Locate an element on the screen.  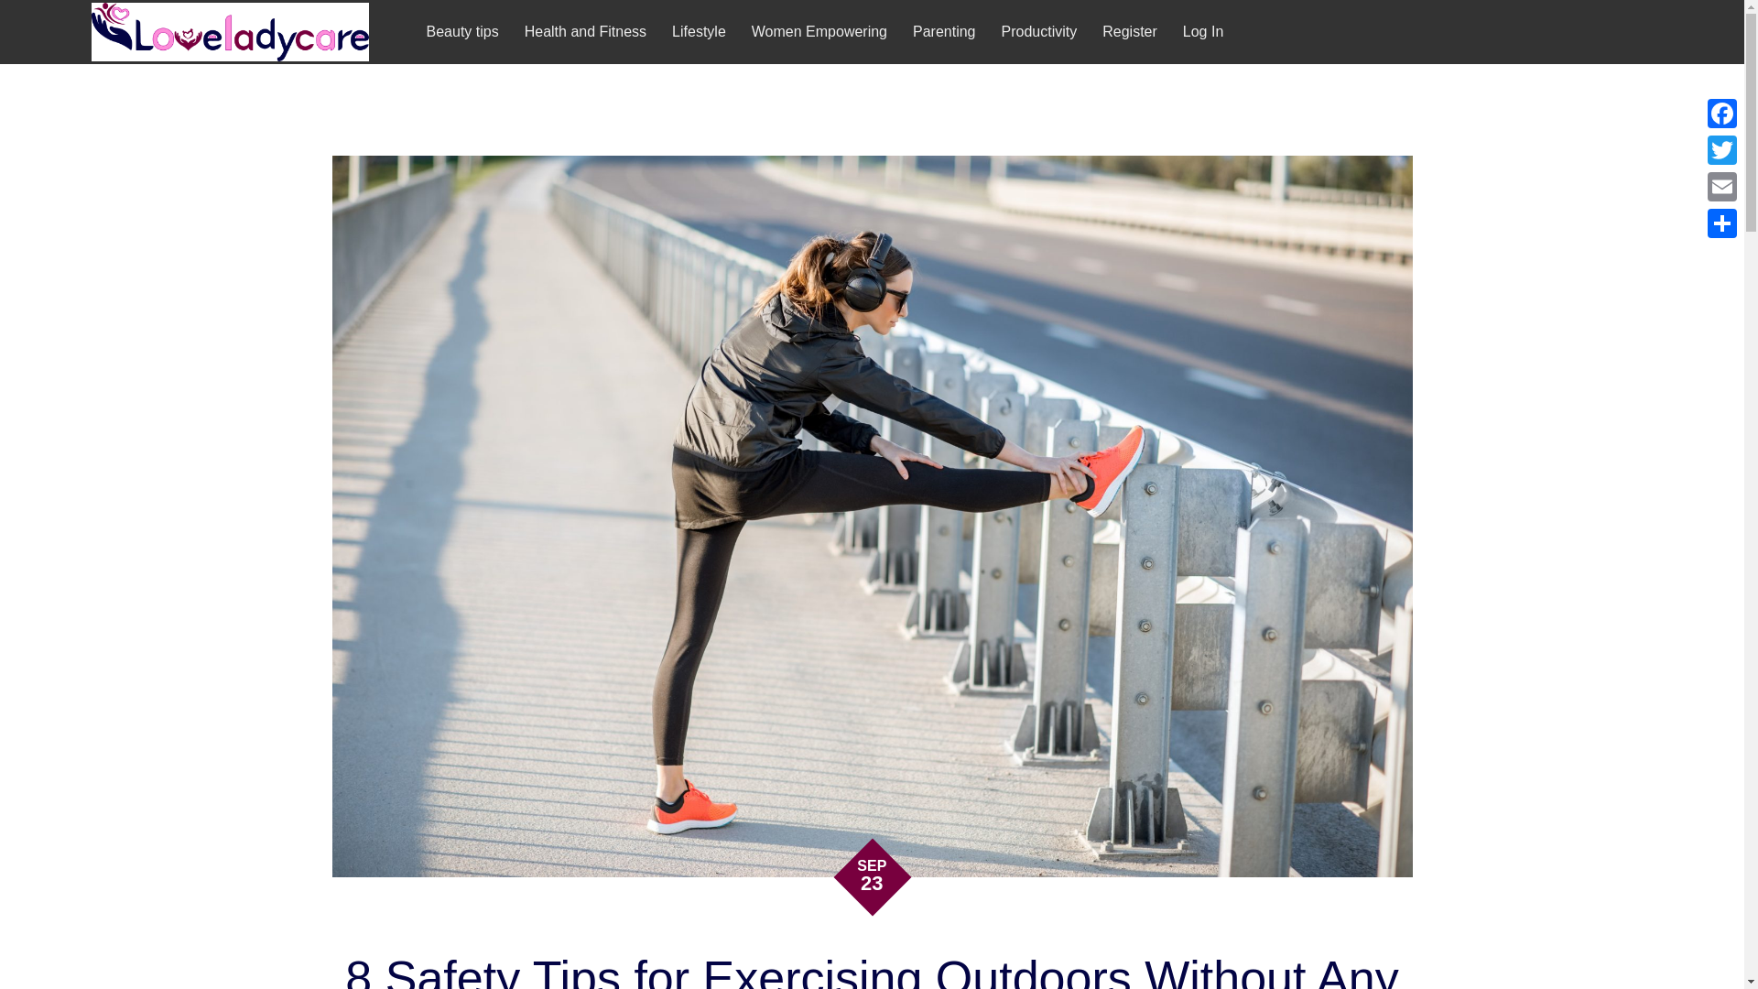
Facebook is located at coordinates (1721, 113).